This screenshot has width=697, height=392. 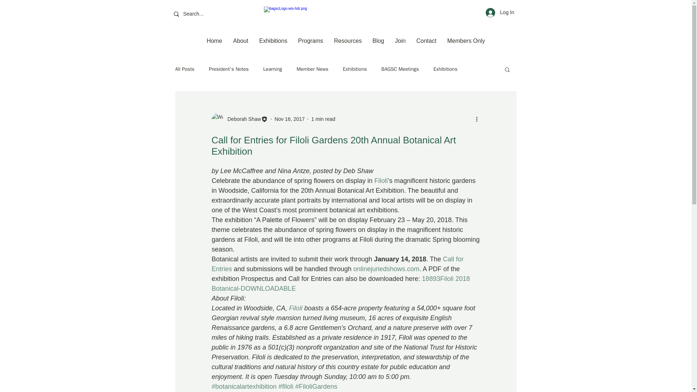 I want to click on Members Only, so click(x=466, y=41).